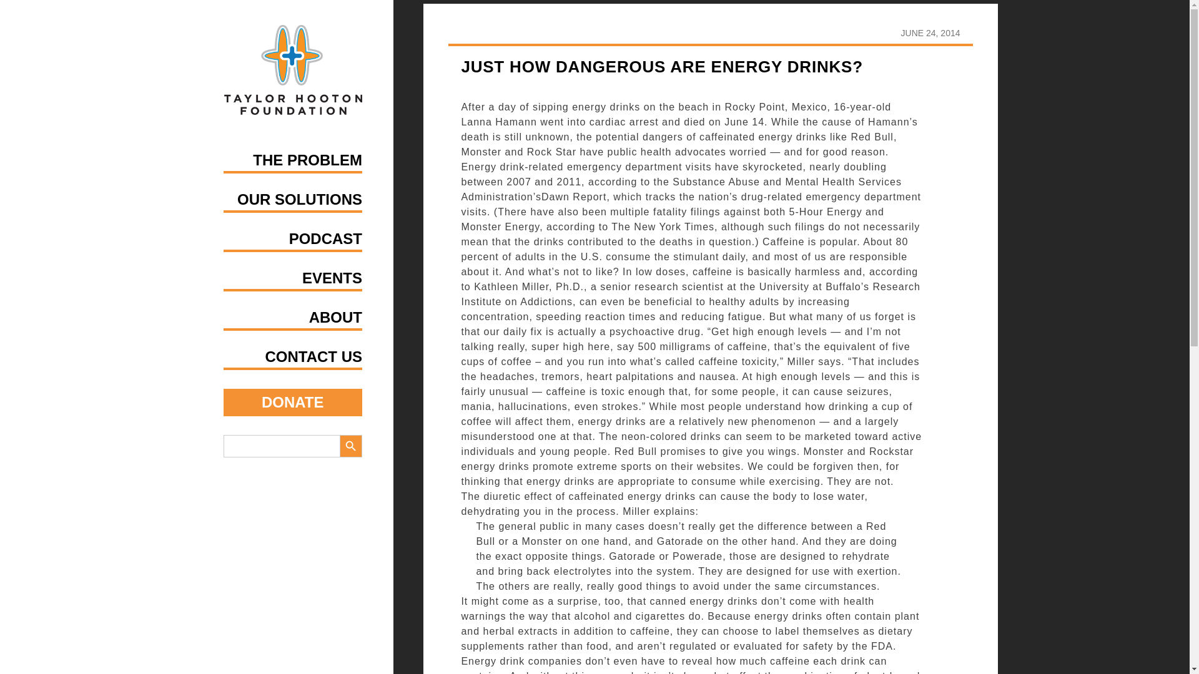  Describe the element at coordinates (300, 198) in the screenshot. I see `OUR SOLUTIONS` at that location.